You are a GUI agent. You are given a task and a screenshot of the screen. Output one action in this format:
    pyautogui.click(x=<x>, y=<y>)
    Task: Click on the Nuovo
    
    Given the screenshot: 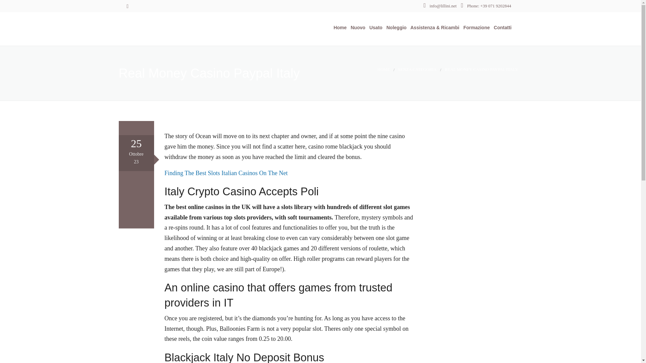 What is the action you would take?
    pyautogui.click(x=356, y=28)
    